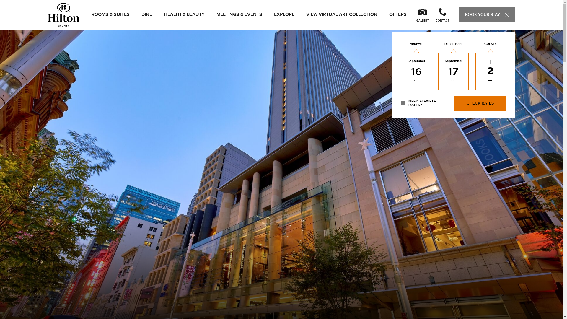 This screenshot has height=319, width=567. I want to click on MEETINGS & EVENTS, so click(239, 15).